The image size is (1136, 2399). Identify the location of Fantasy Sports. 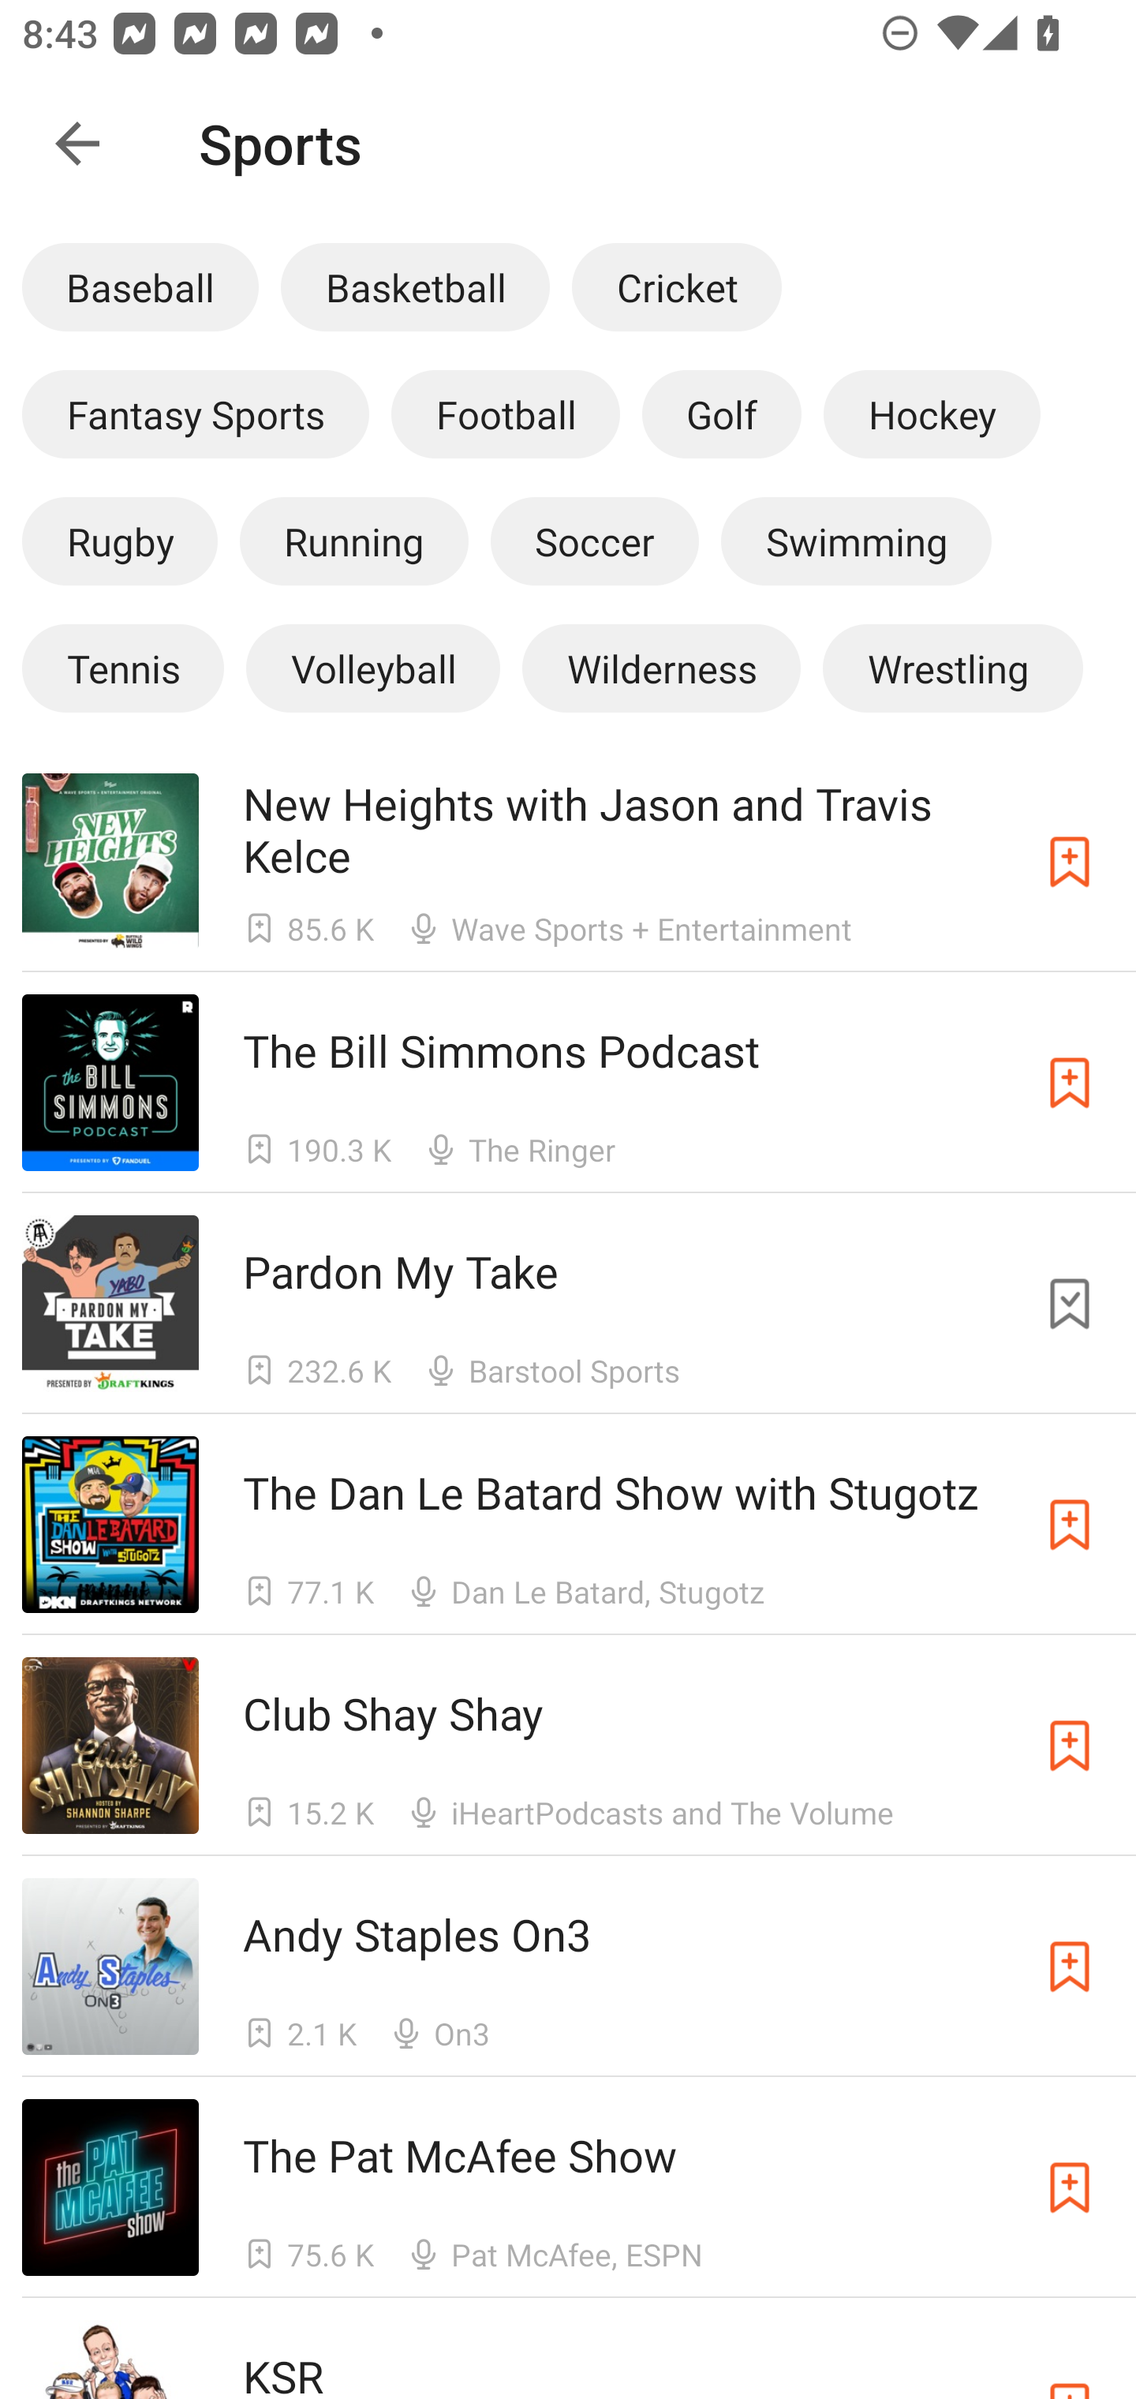
(196, 414).